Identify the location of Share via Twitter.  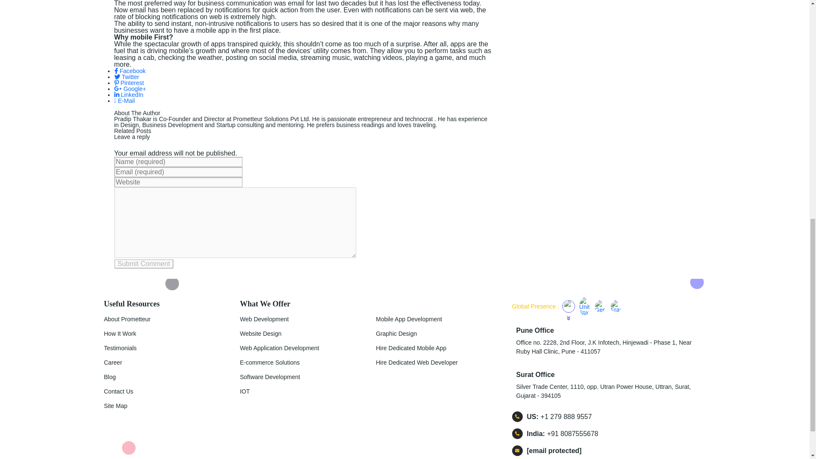
(126, 76).